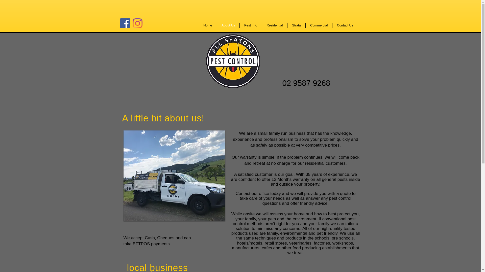  Describe the element at coordinates (345, 25) in the screenshot. I see `Contact Us` at that location.